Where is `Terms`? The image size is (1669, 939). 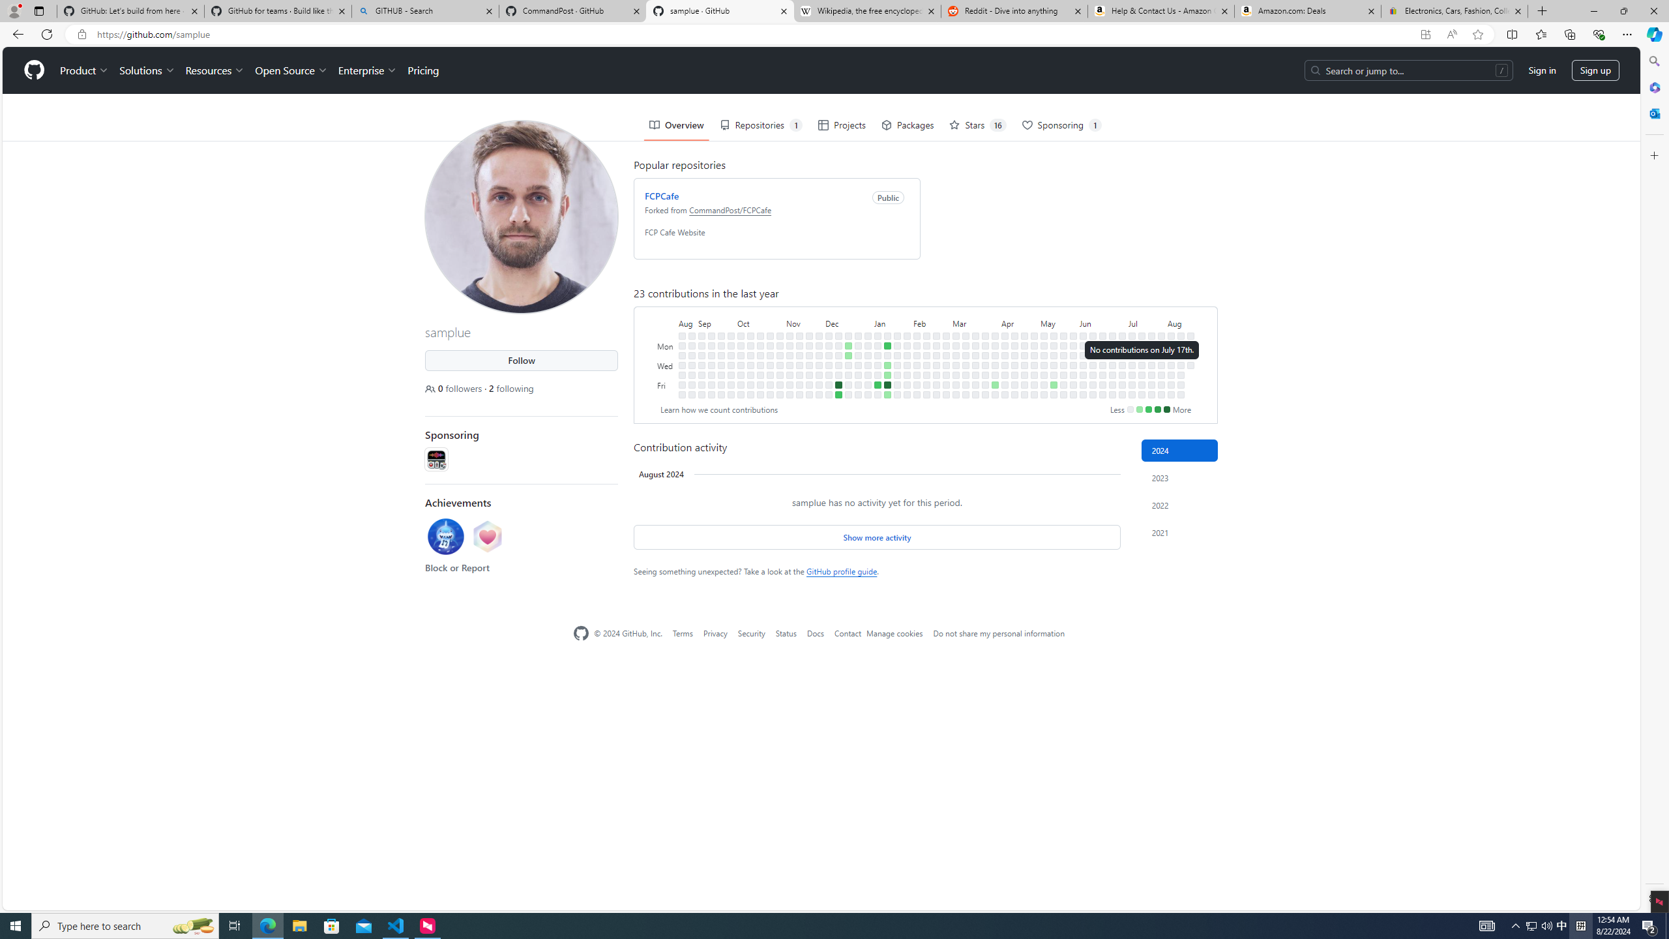 Terms is located at coordinates (682, 633).